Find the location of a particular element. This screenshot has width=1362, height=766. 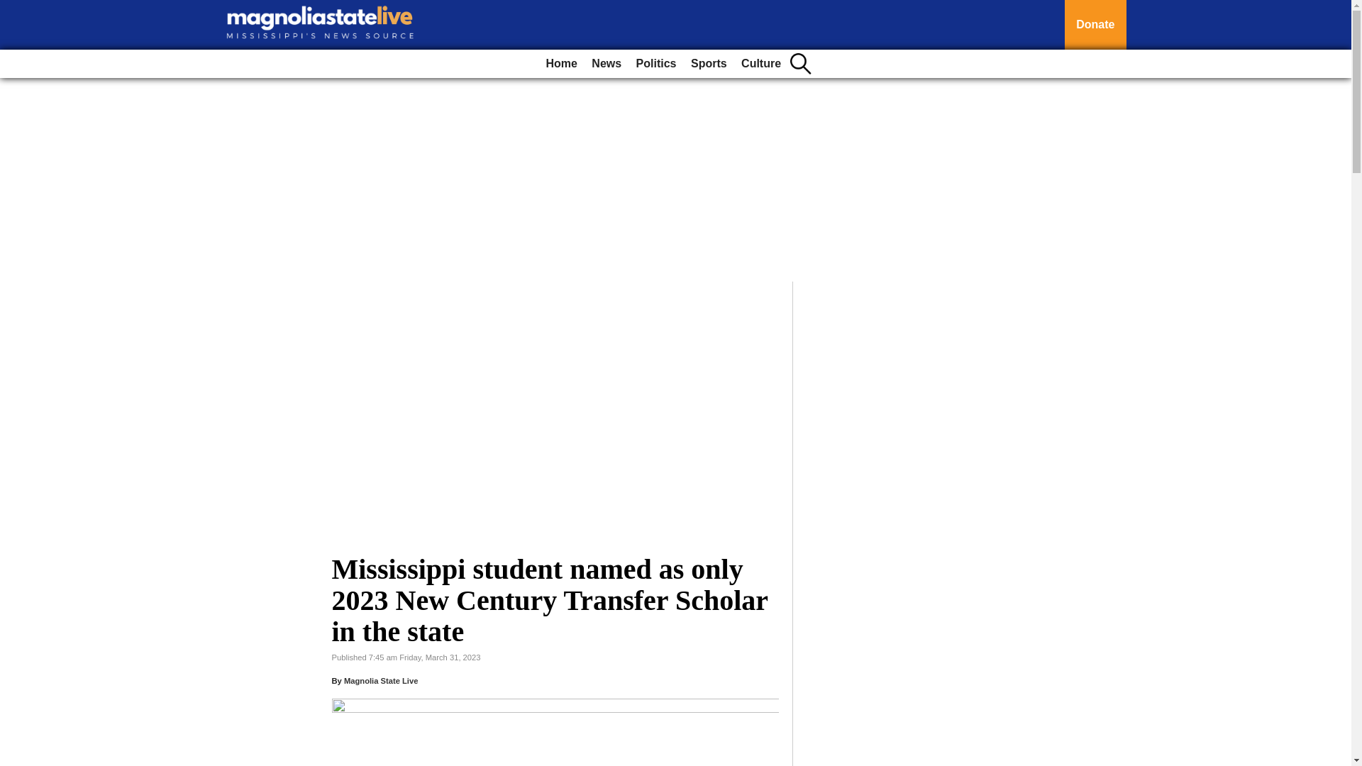

Donate is located at coordinates (1095, 25).